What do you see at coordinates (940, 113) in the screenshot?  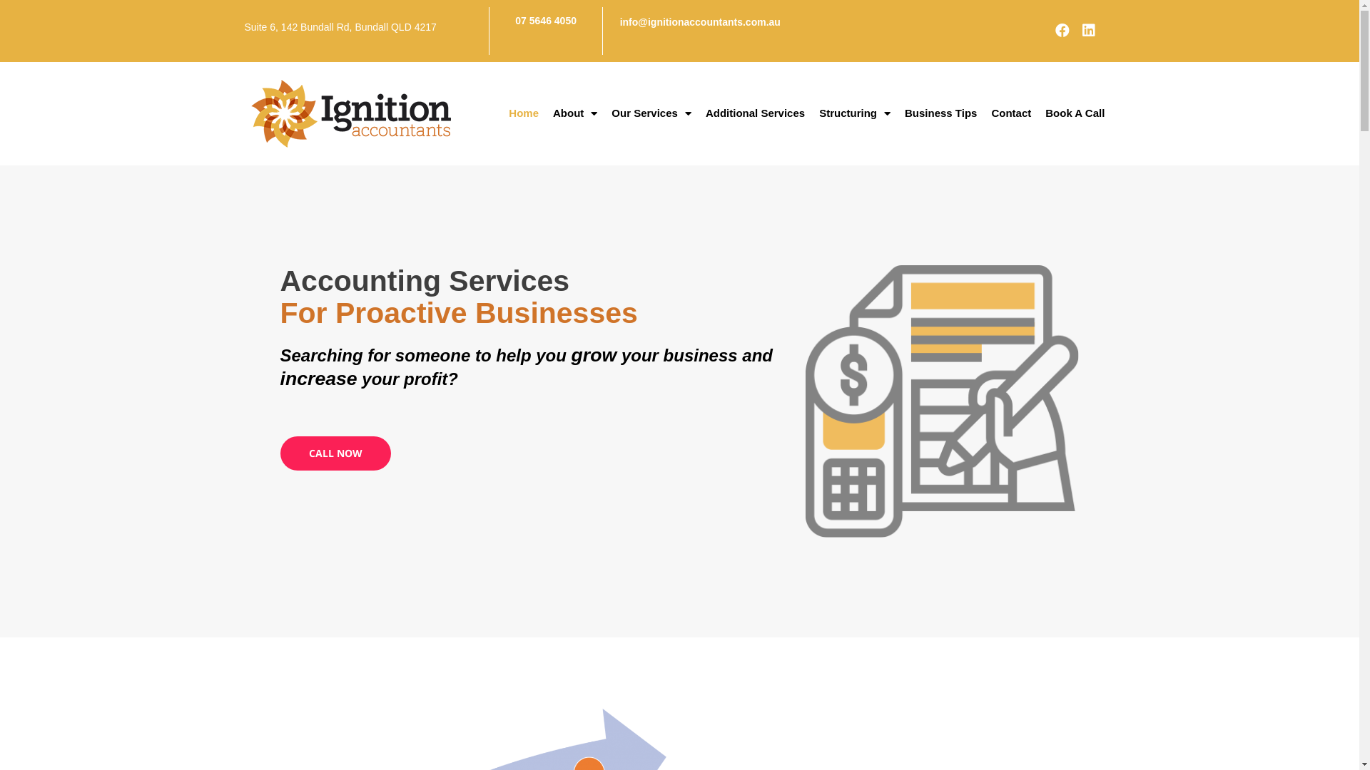 I see `Business Tips` at bounding box center [940, 113].